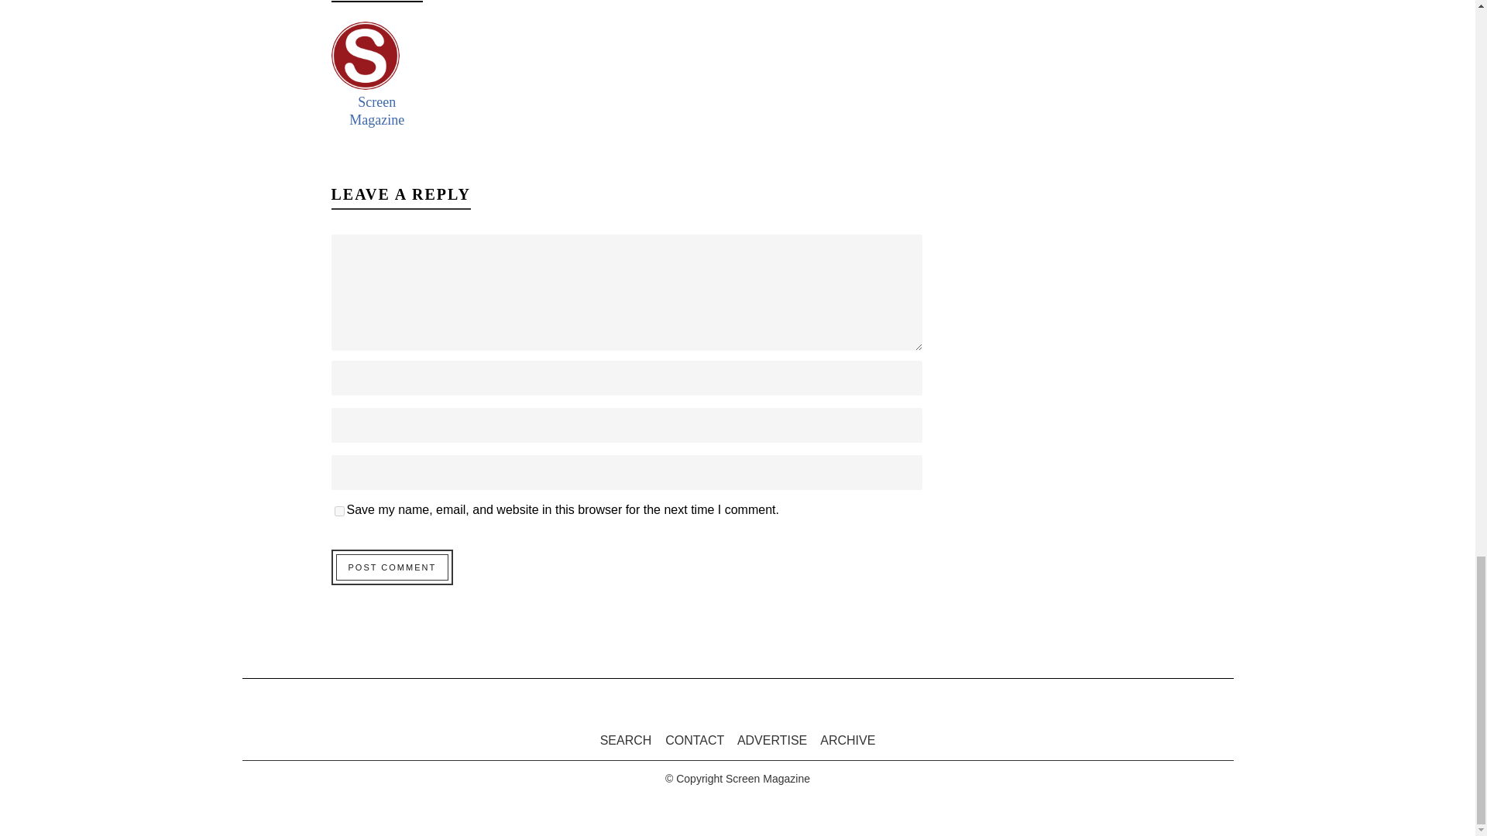 The width and height of the screenshot is (1487, 836). I want to click on Posts by Screen Magazine, so click(376, 111).